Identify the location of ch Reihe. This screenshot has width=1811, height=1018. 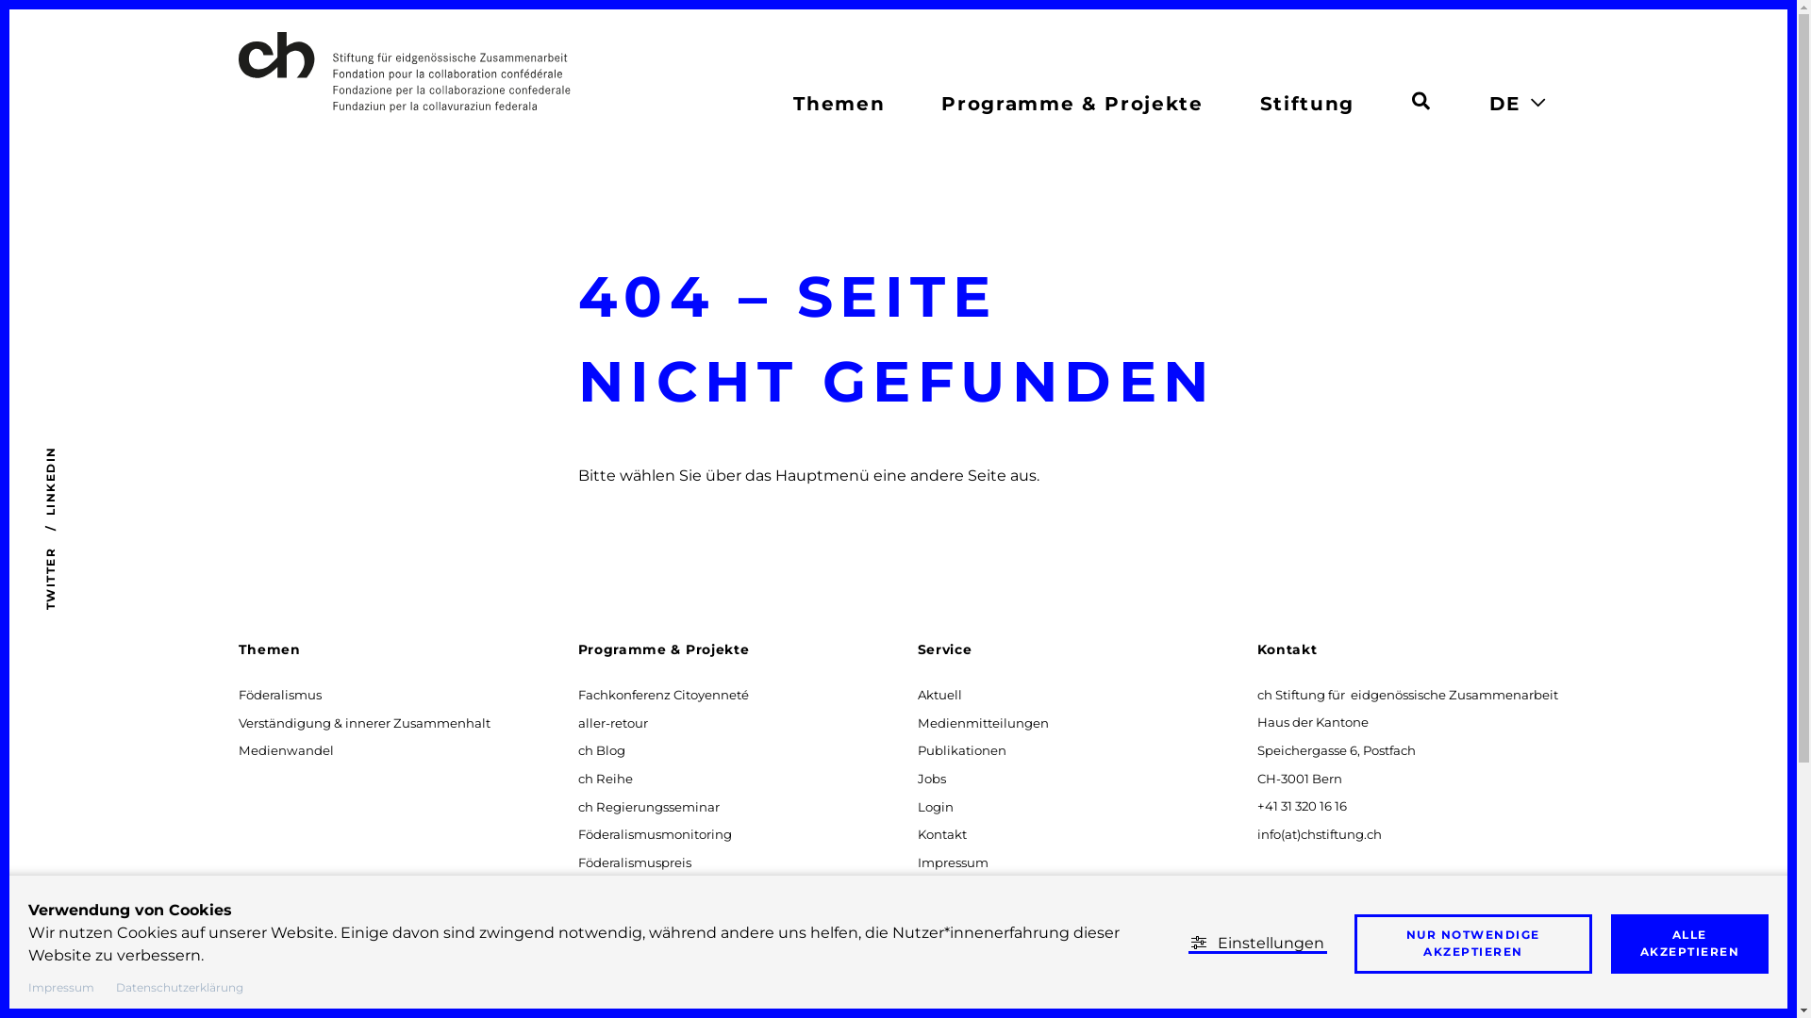
(606, 779).